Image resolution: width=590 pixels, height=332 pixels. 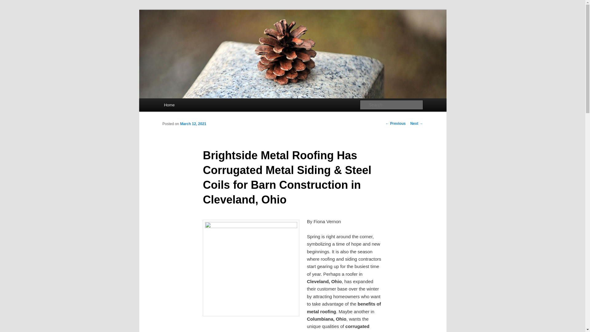 I want to click on 2:39 pm, so click(x=193, y=124).